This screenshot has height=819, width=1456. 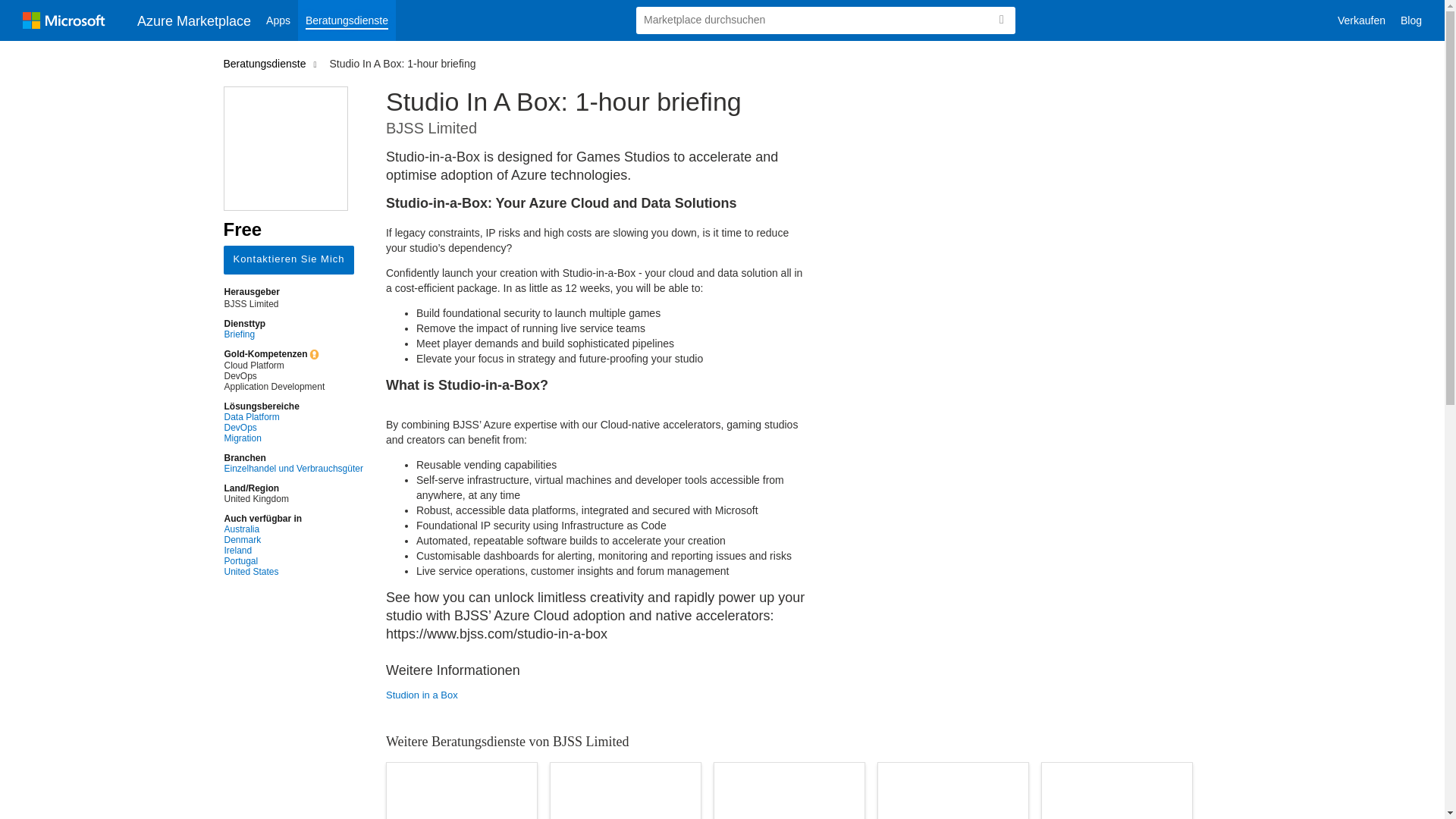 I want to click on Data Platform, so click(x=293, y=417).